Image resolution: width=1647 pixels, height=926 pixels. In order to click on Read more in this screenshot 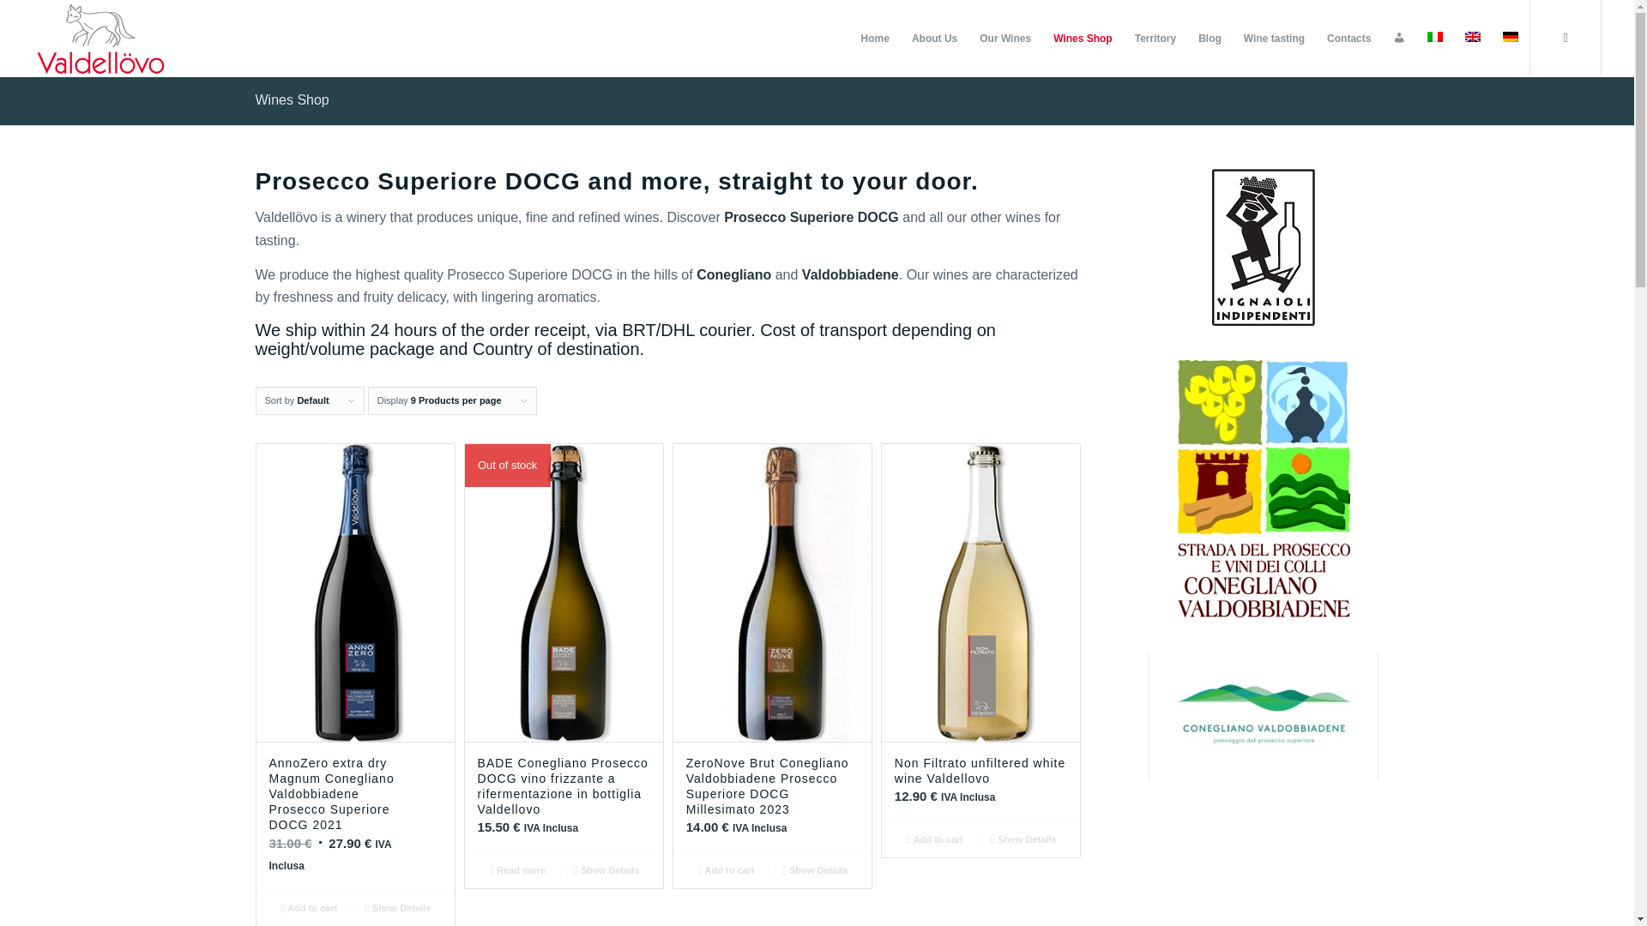, I will do `click(518, 870)`.